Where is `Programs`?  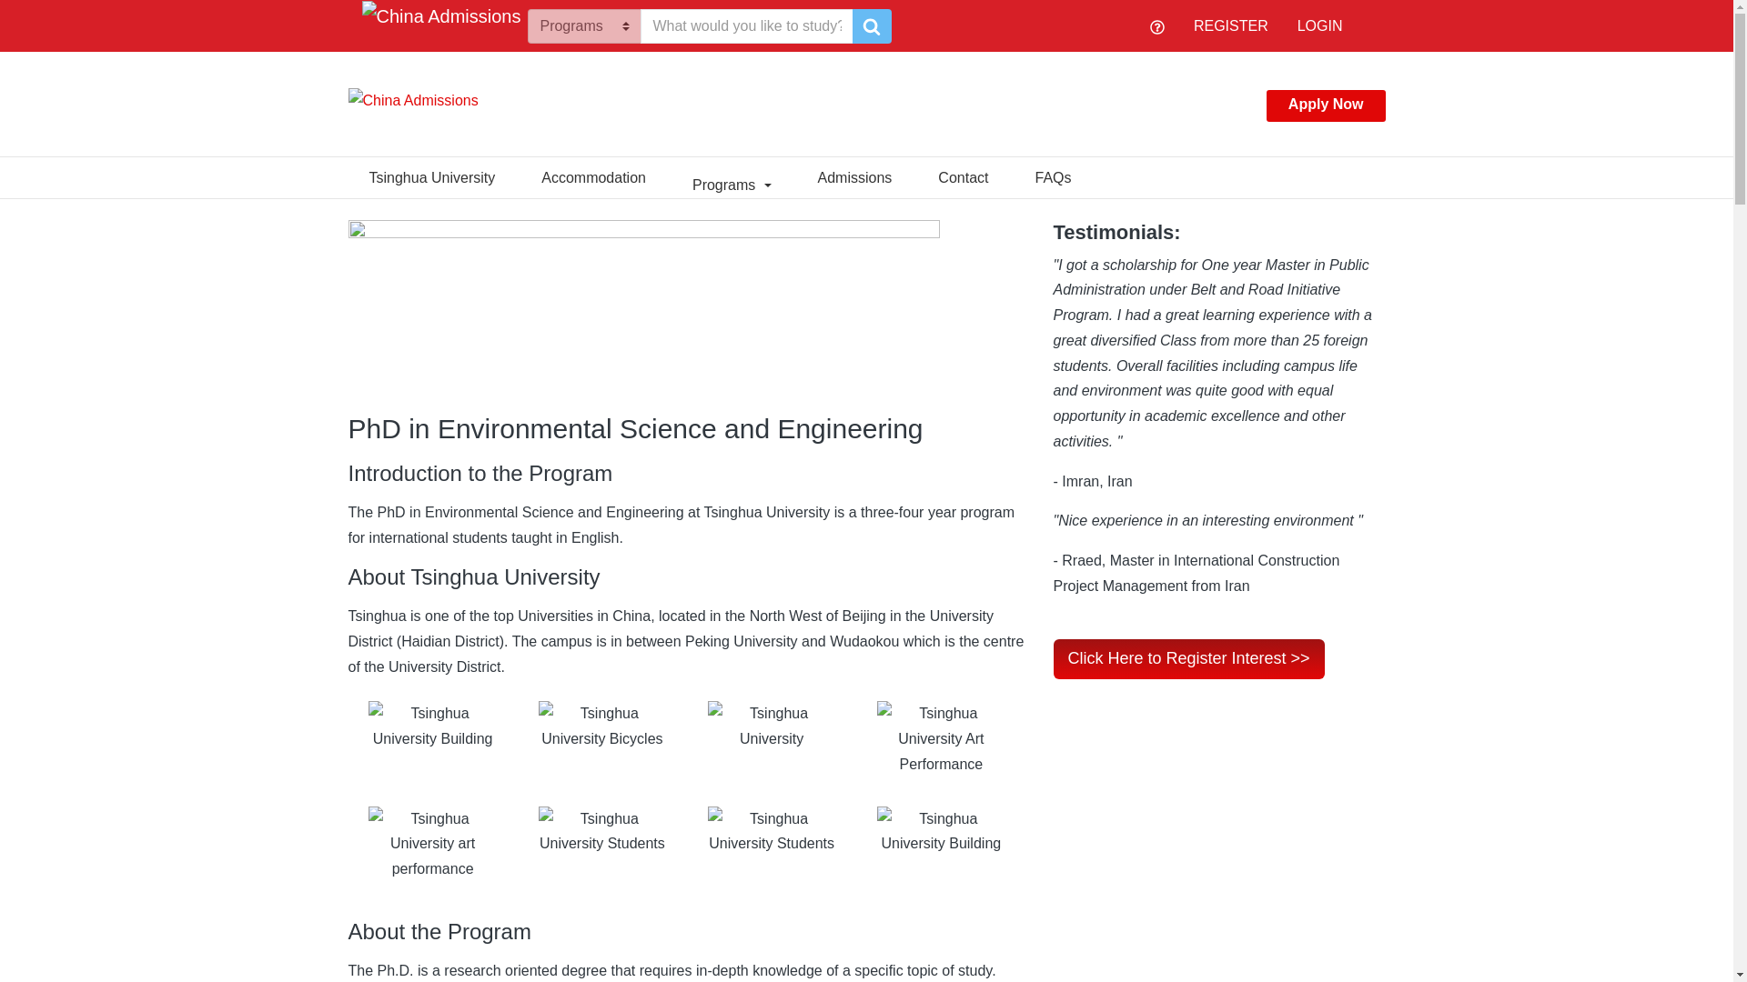 Programs is located at coordinates (732, 175).